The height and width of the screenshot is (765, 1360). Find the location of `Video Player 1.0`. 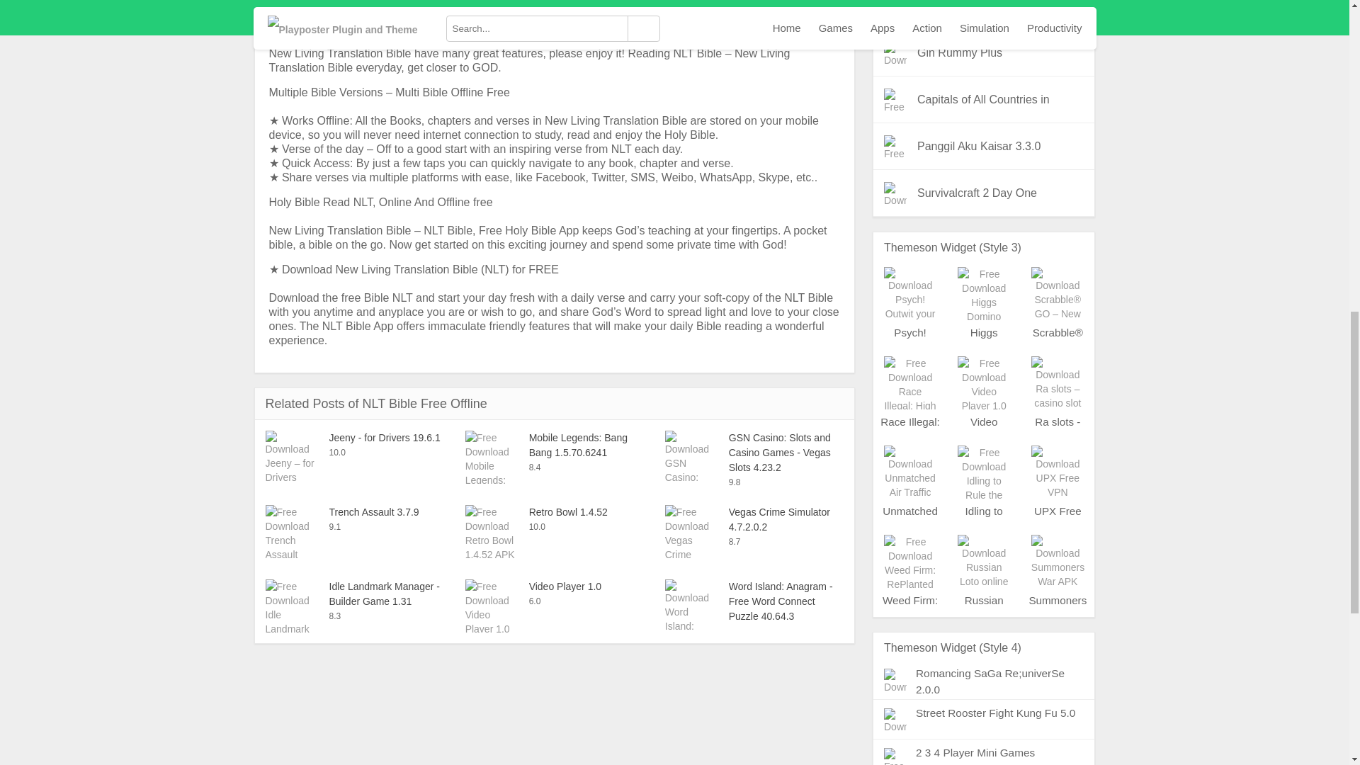

Video Player 1.0 is located at coordinates (554, 586).